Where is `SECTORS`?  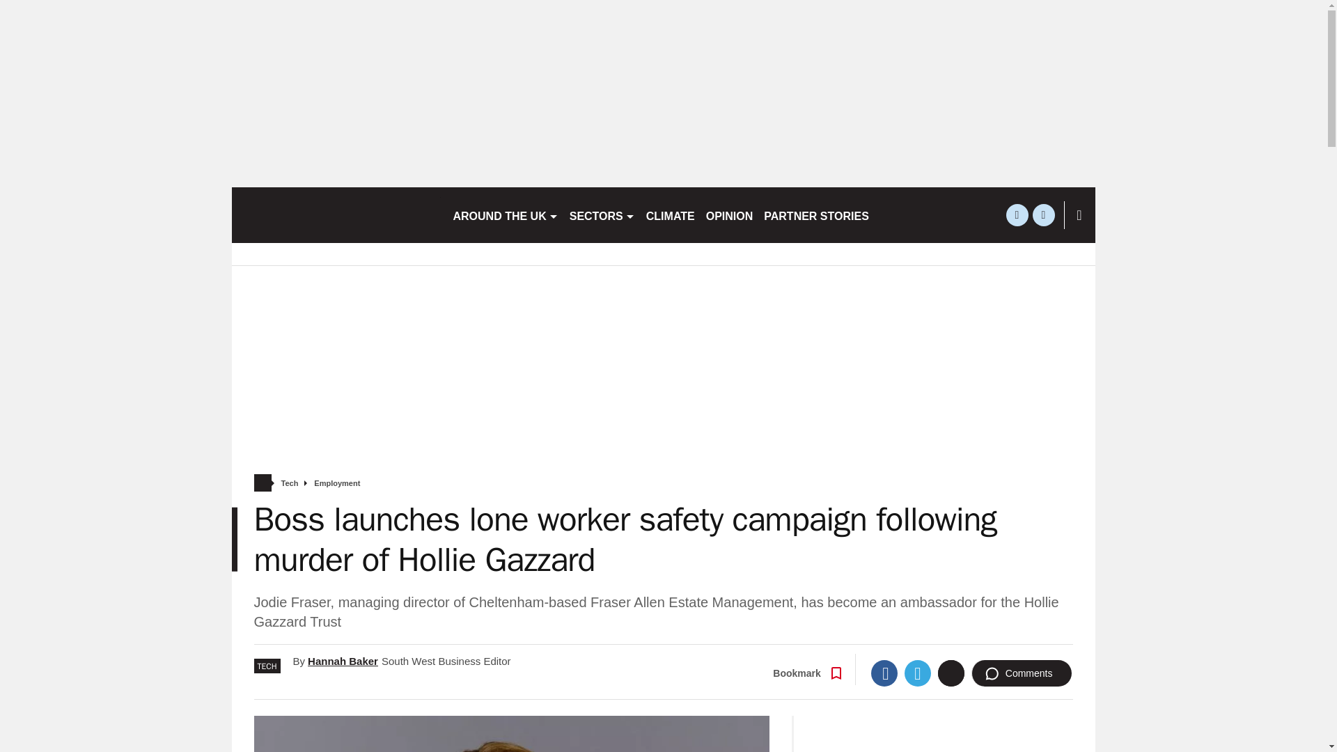 SECTORS is located at coordinates (602, 214).